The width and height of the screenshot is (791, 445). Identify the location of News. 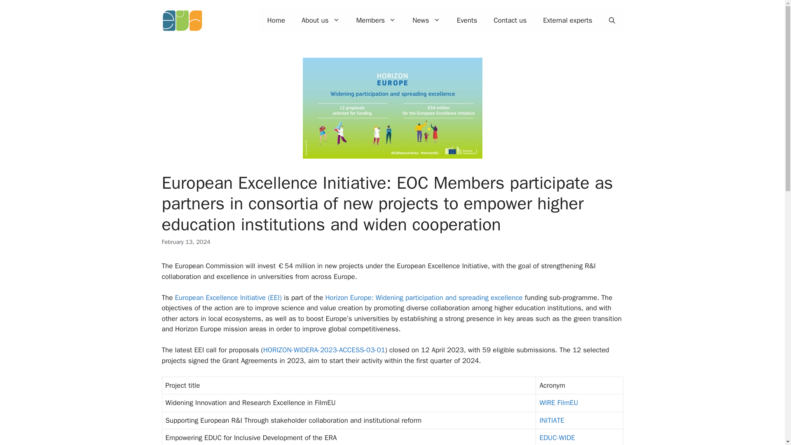
(426, 21).